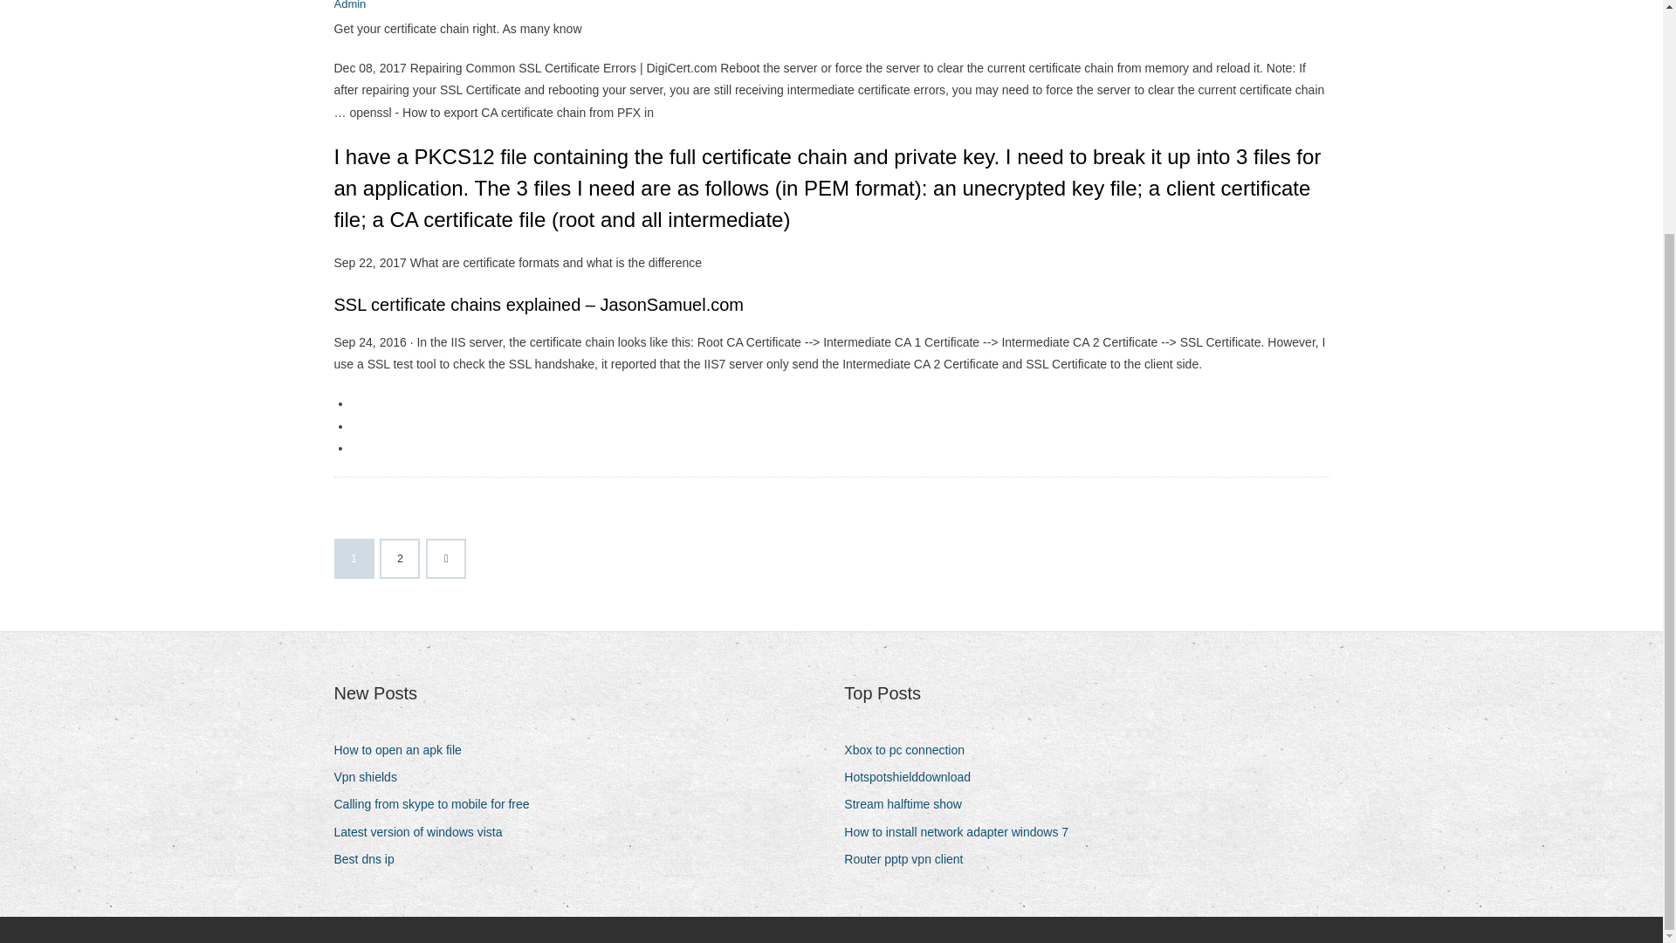  I want to click on How to install network adapter windows 7, so click(962, 831).